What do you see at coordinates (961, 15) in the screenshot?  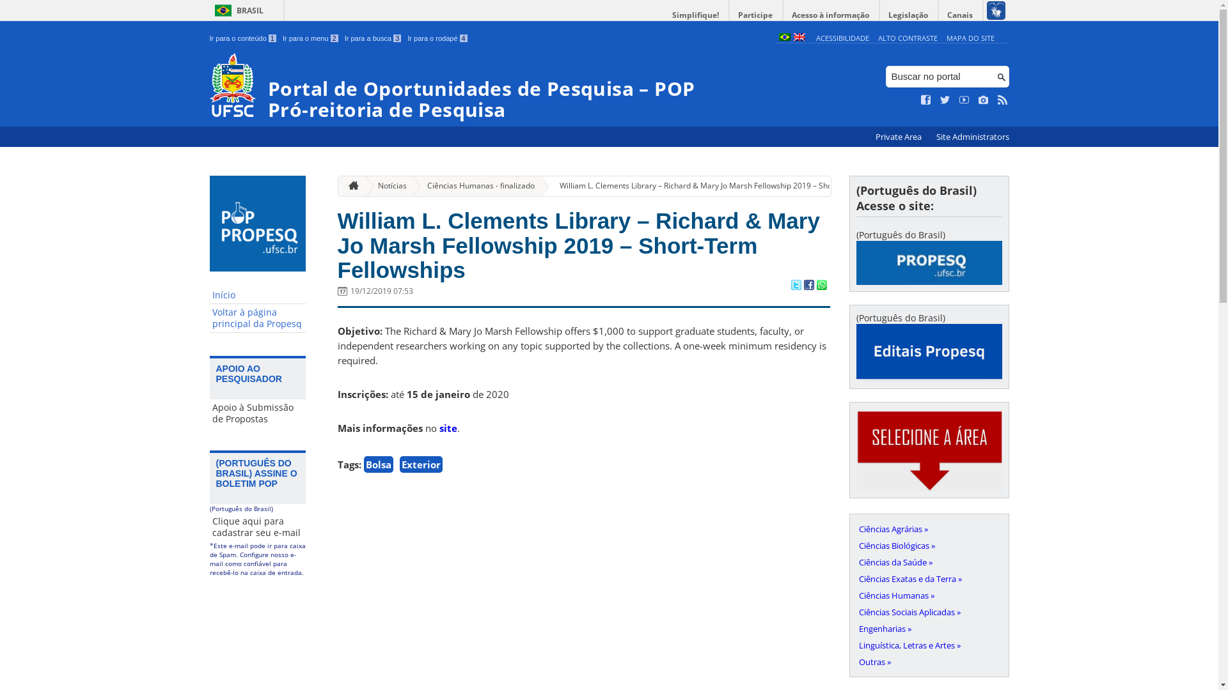 I see `Canais` at bounding box center [961, 15].